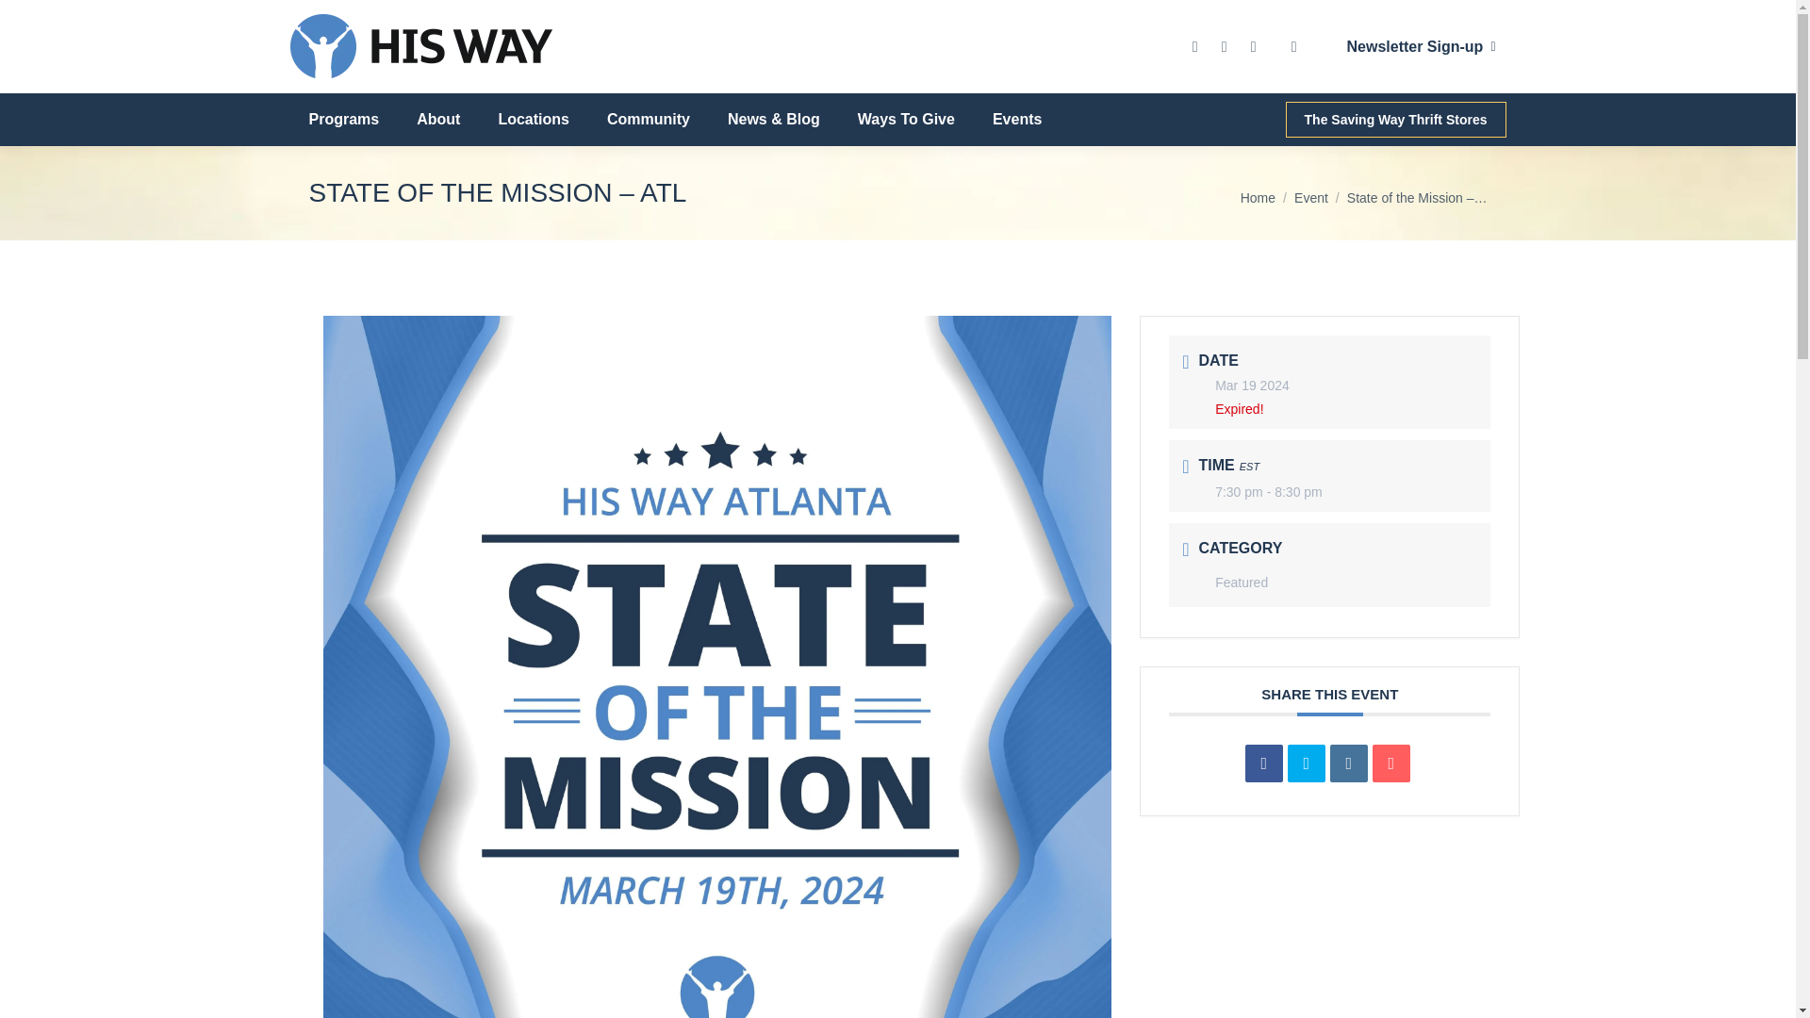 The image size is (1810, 1018). I want to click on Event, so click(1310, 198).